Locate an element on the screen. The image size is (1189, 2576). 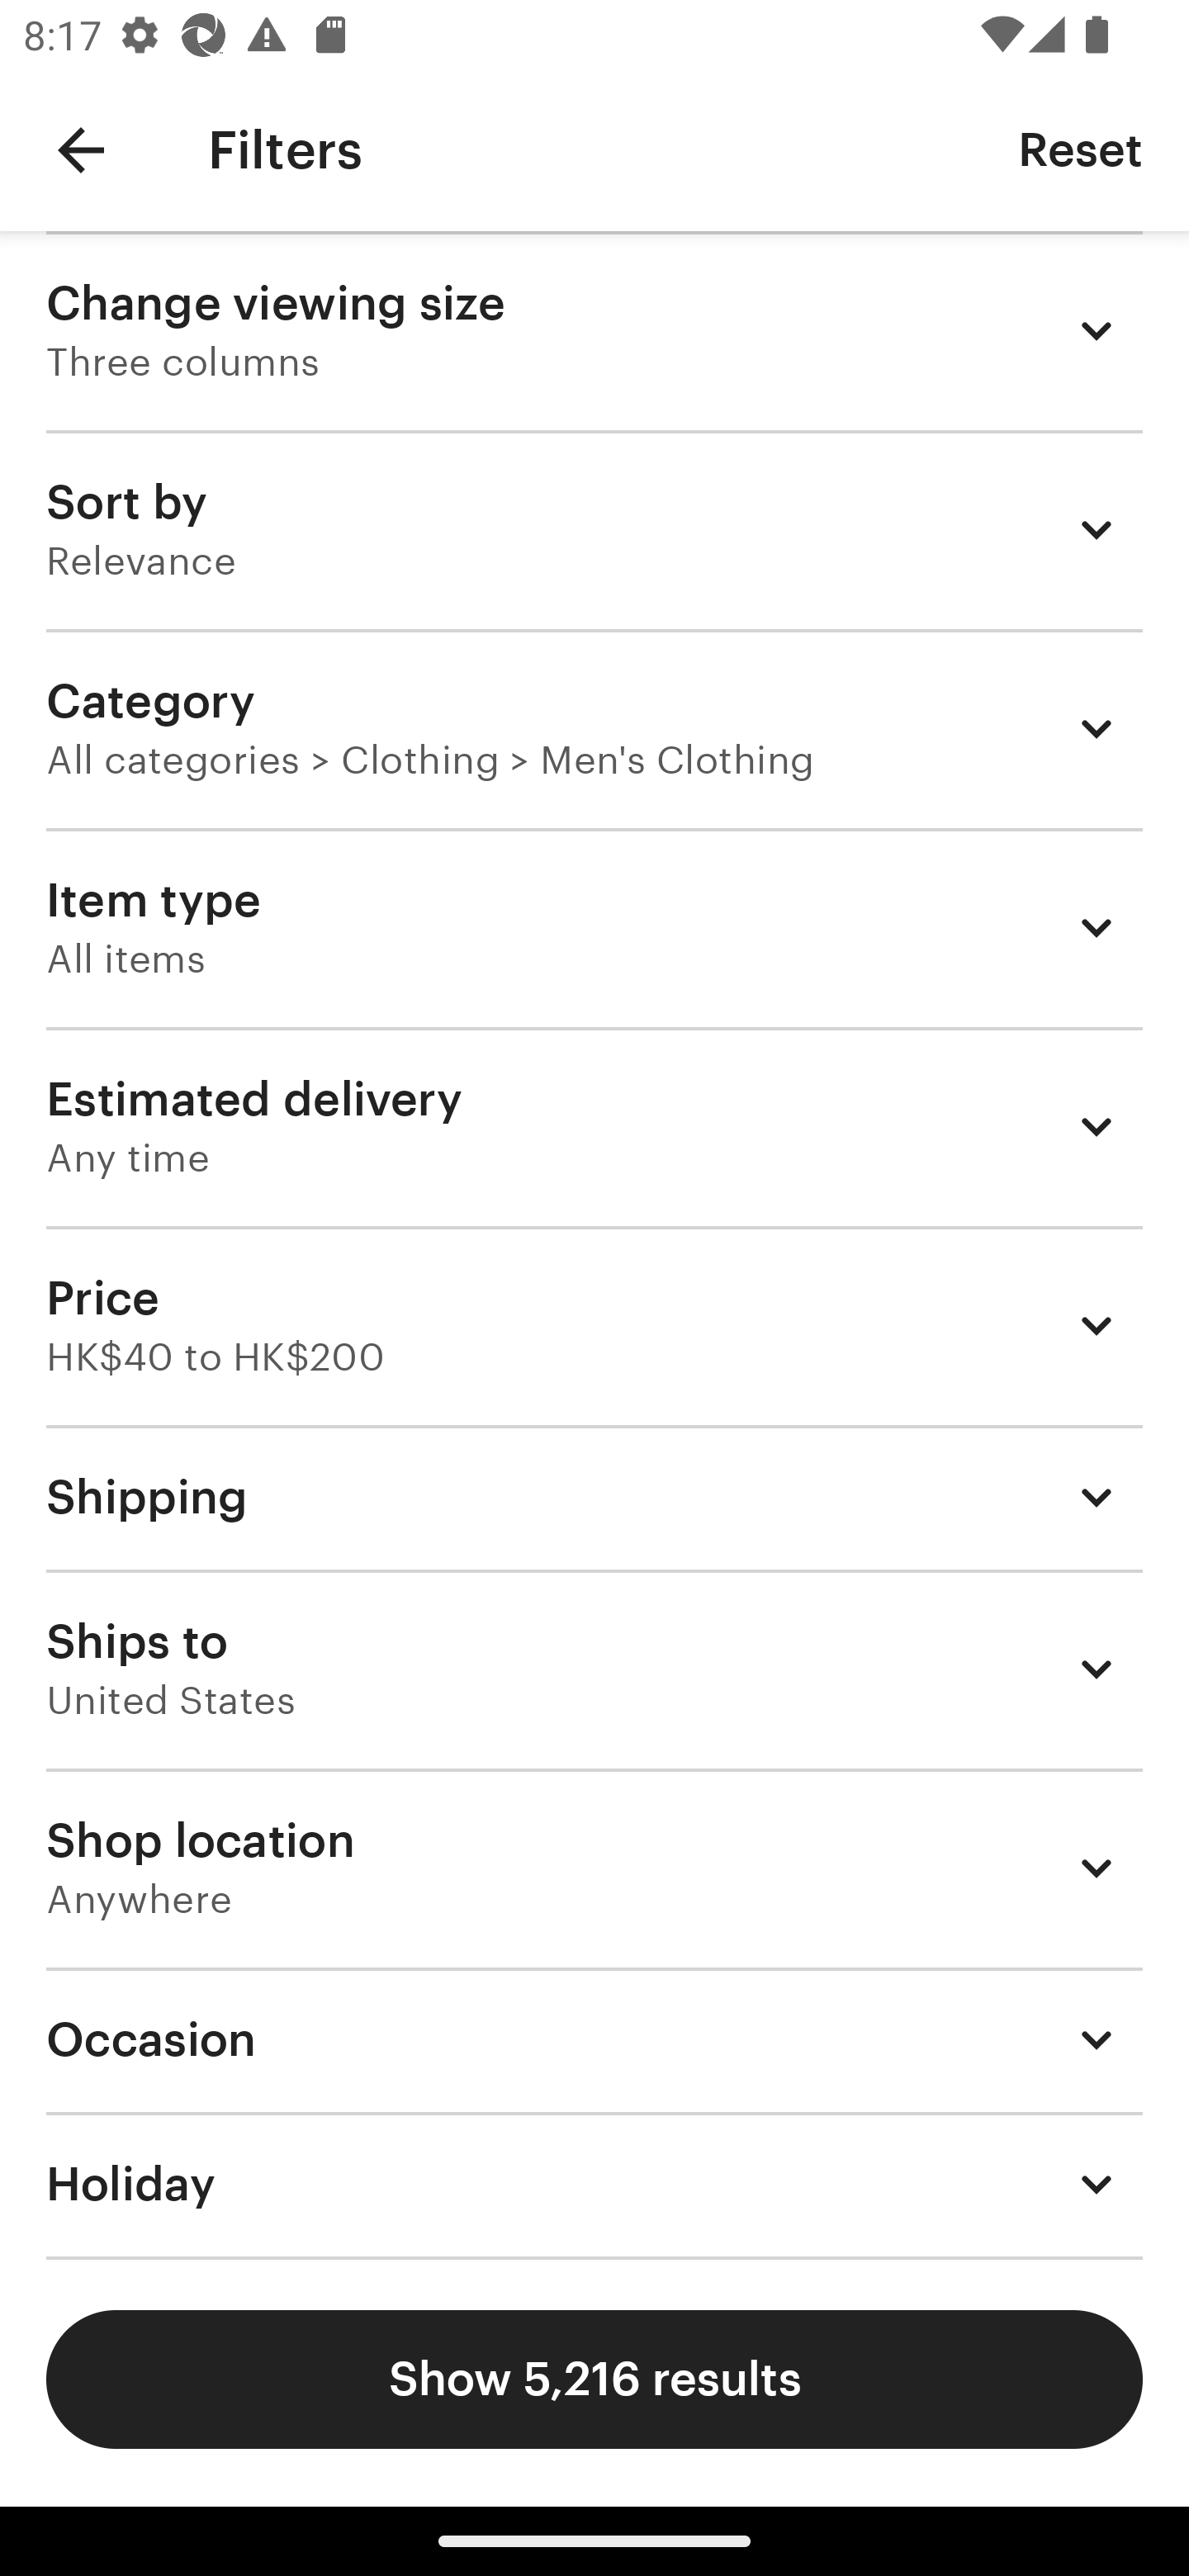
Occasion is located at coordinates (594, 2039).